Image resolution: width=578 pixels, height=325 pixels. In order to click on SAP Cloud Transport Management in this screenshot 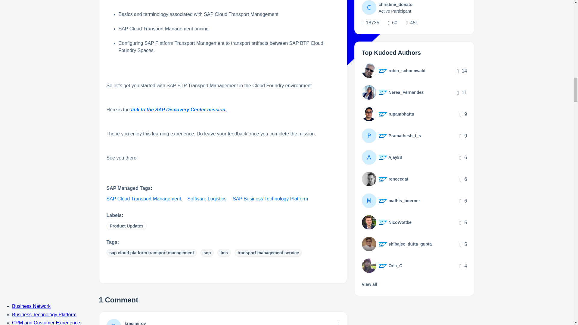, I will do `click(144, 199)`.